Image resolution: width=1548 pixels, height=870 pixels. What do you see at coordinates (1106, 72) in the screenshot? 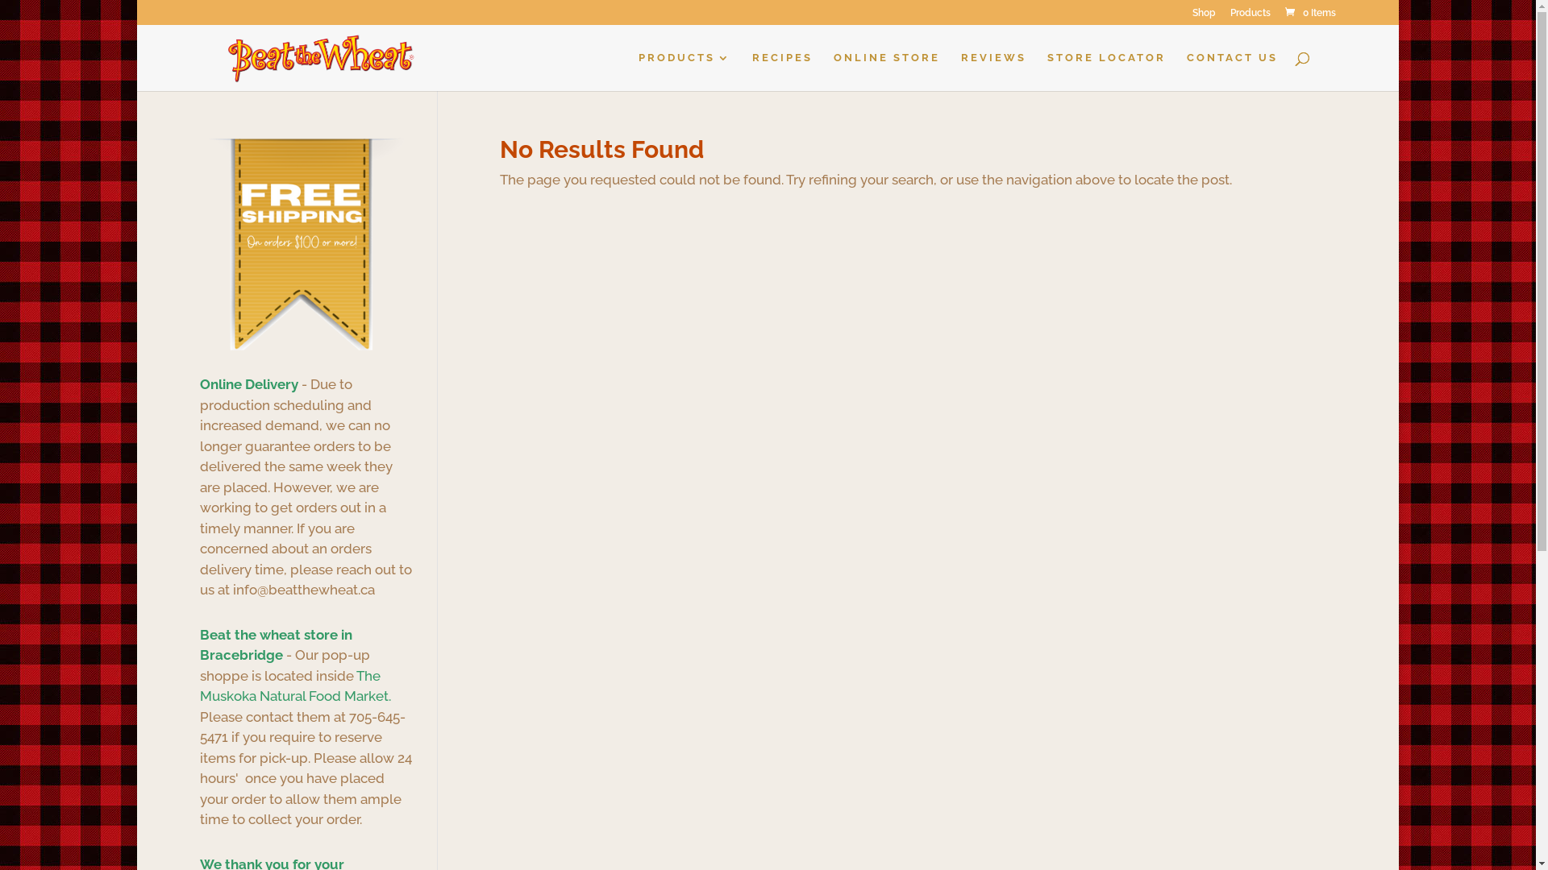
I see `STORE LOCATOR` at bounding box center [1106, 72].